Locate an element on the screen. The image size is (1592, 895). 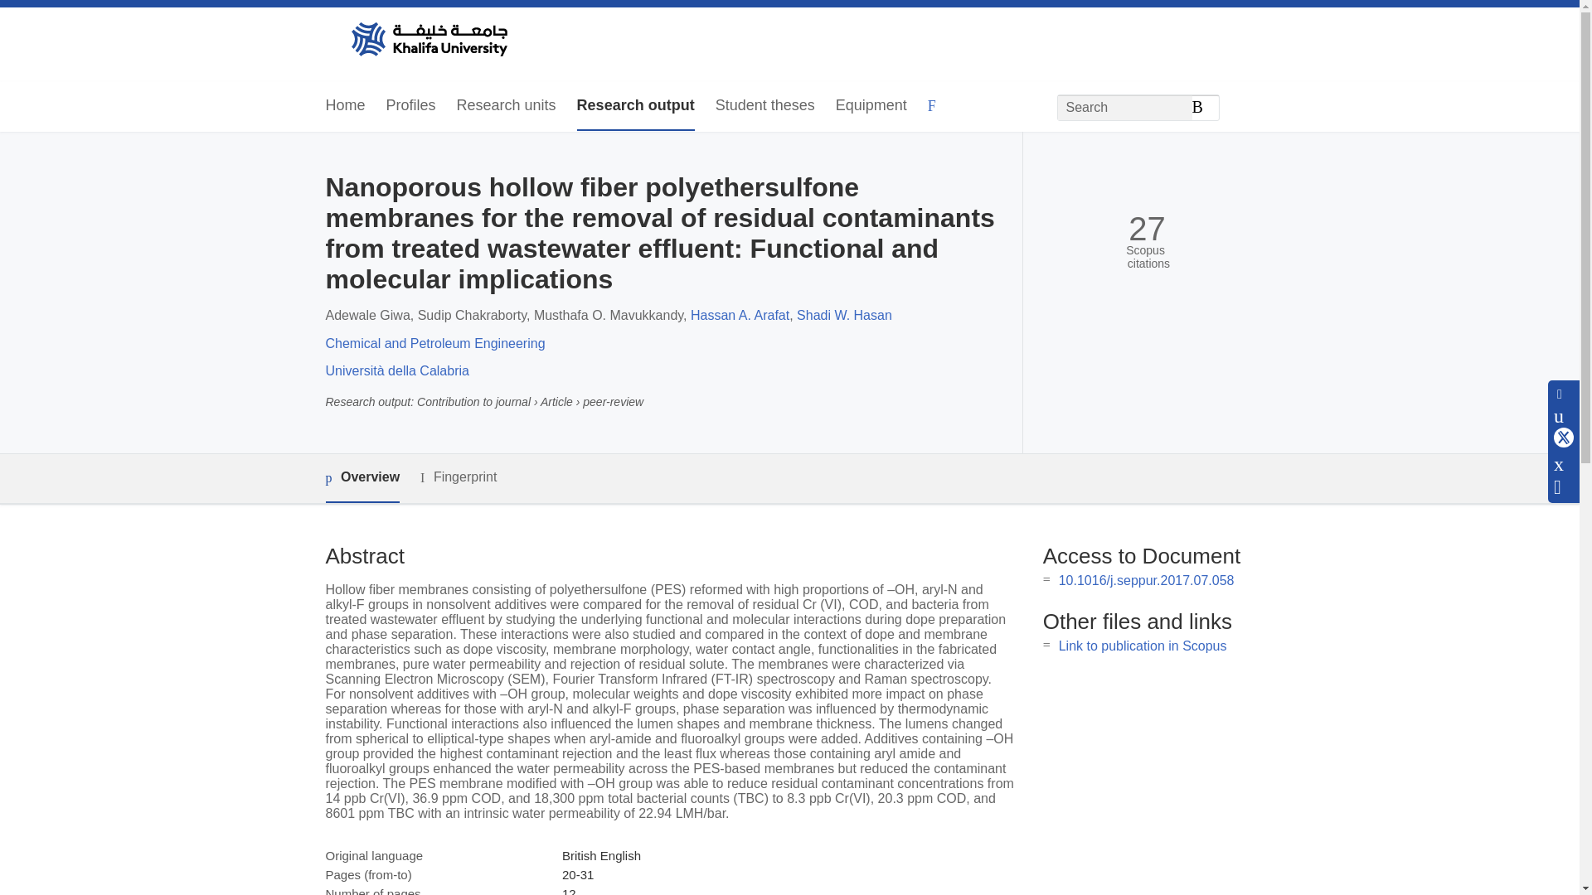
Khalifa University Home is located at coordinates (428, 41).